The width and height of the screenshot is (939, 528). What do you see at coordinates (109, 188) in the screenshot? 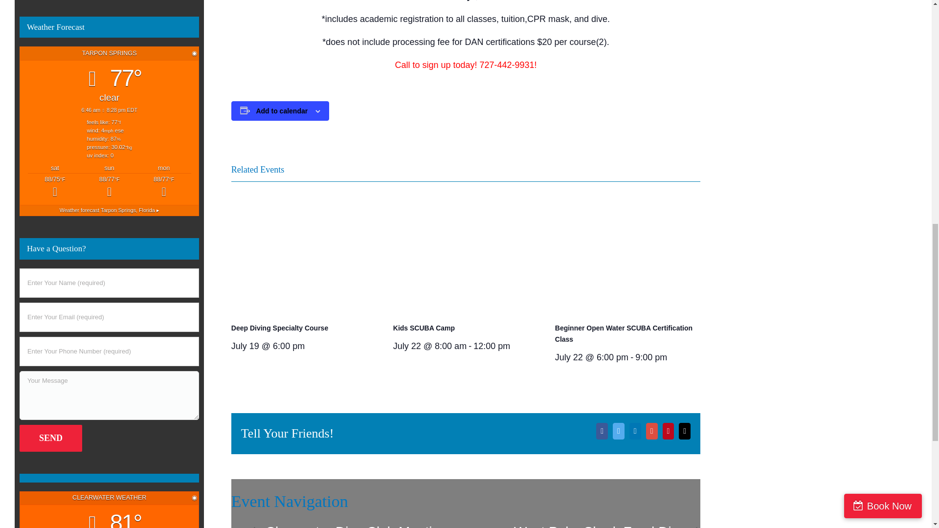
I see `PM Thunderstorms` at bounding box center [109, 188].